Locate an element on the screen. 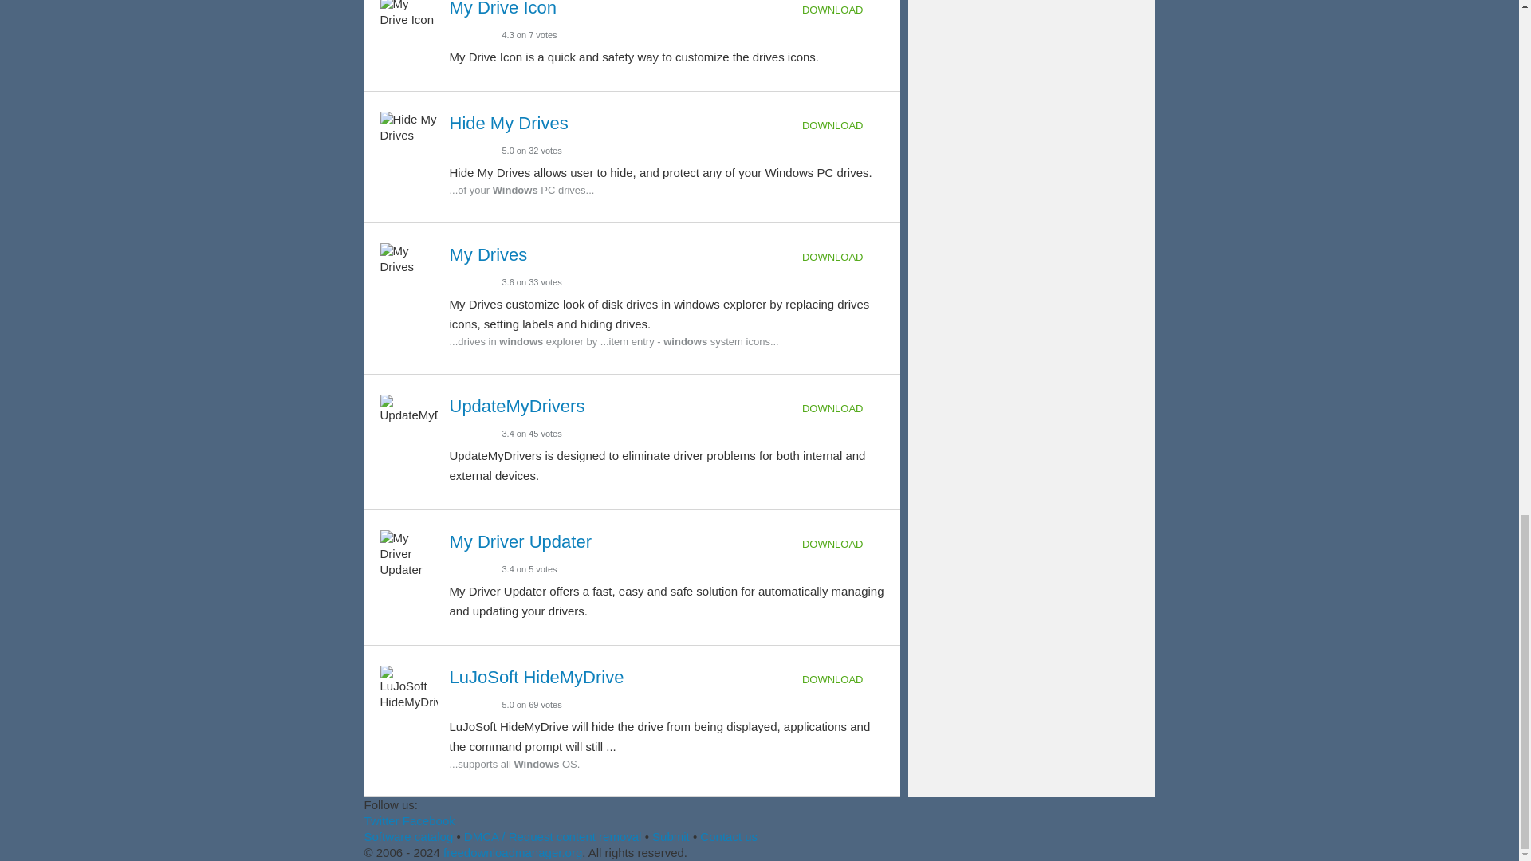 Image resolution: width=1531 pixels, height=861 pixels. UpdateMyDrivers is located at coordinates (517, 405).